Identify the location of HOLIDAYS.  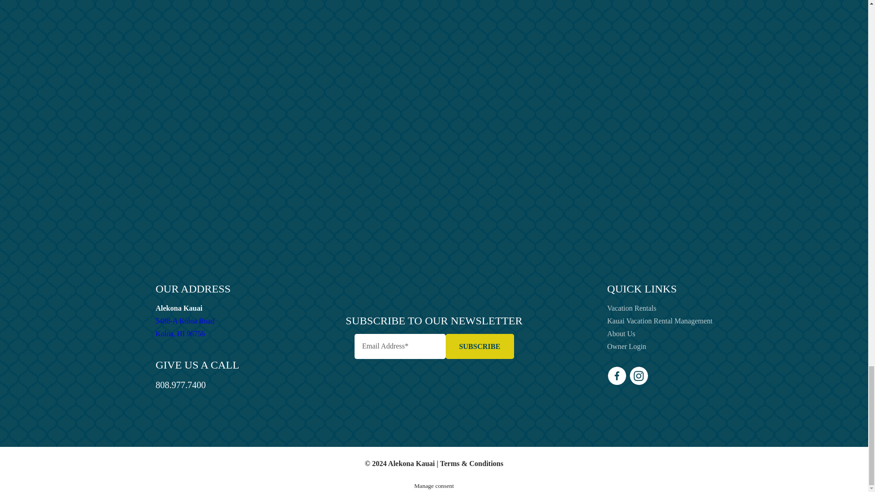
(593, 225).